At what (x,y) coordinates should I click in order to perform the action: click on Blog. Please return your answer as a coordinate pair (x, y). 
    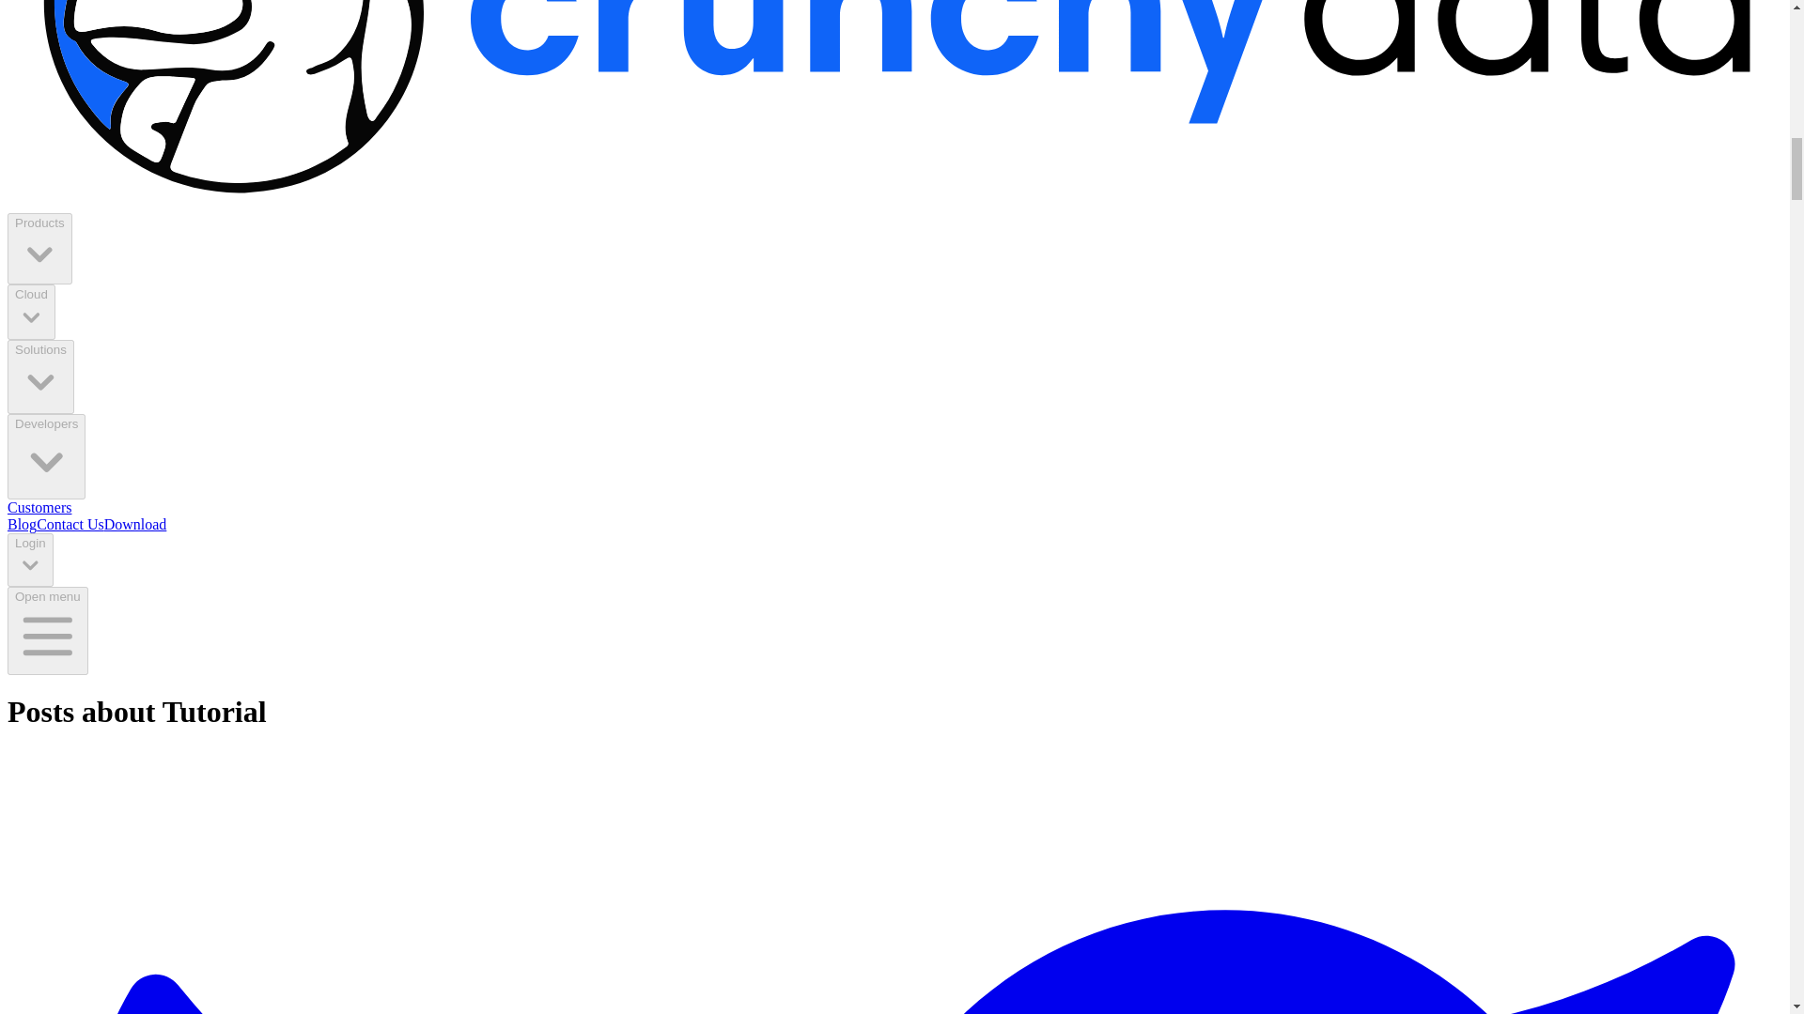
    Looking at the image, I should click on (21, 524).